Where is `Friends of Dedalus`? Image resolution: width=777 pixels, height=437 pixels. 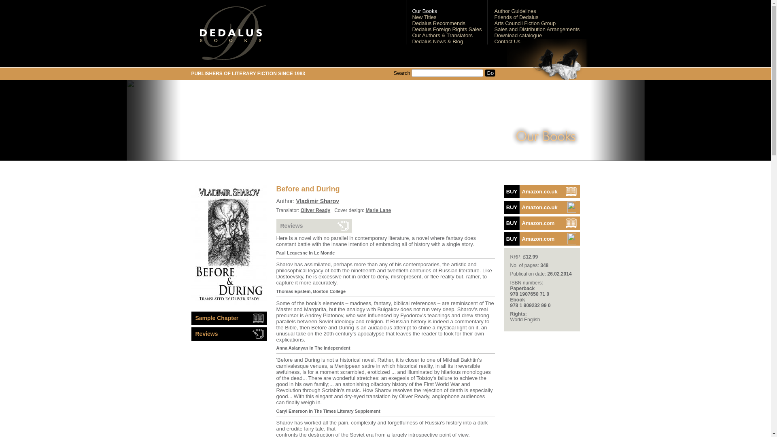 Friends of Dedalus is located at coordinates (516, 17).